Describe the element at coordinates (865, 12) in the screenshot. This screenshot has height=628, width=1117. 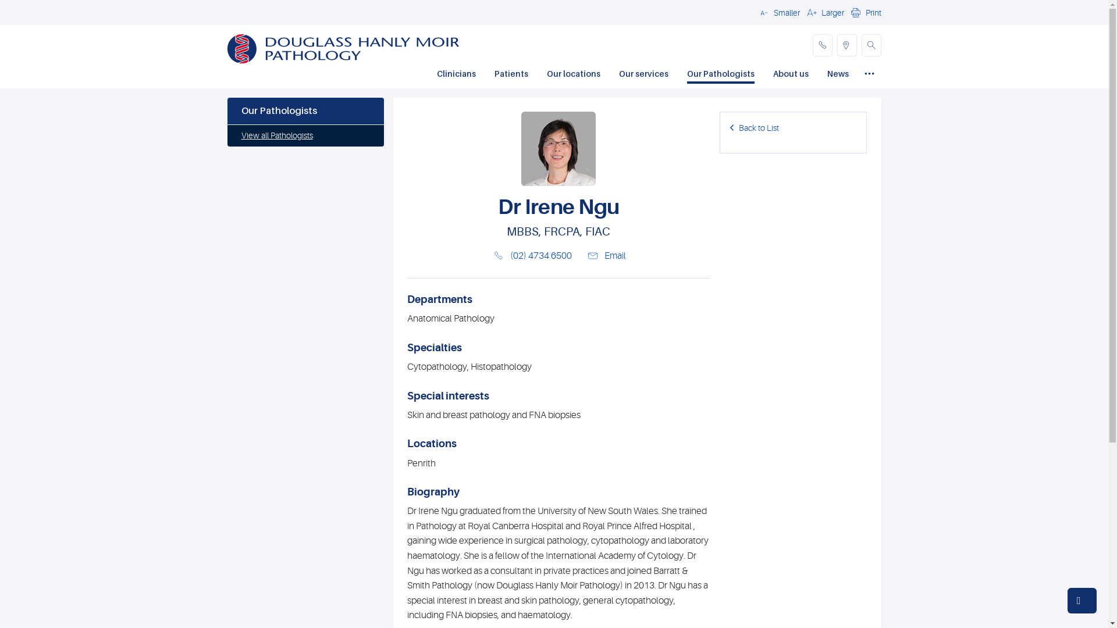
I see `Print` at that location.